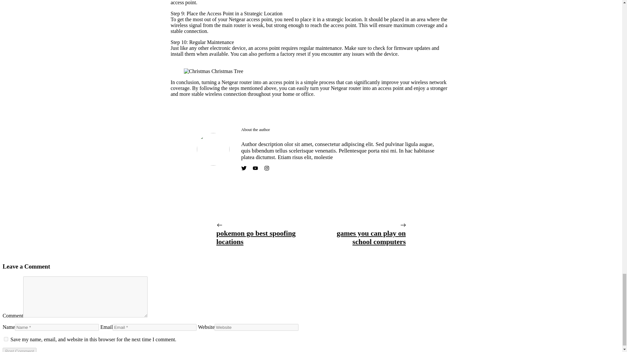 The height and width of the screenshot is (352, 627). Describe the element at coordinates (371, 237) in the screenshot. I see `games you can play on school computers` at that location.